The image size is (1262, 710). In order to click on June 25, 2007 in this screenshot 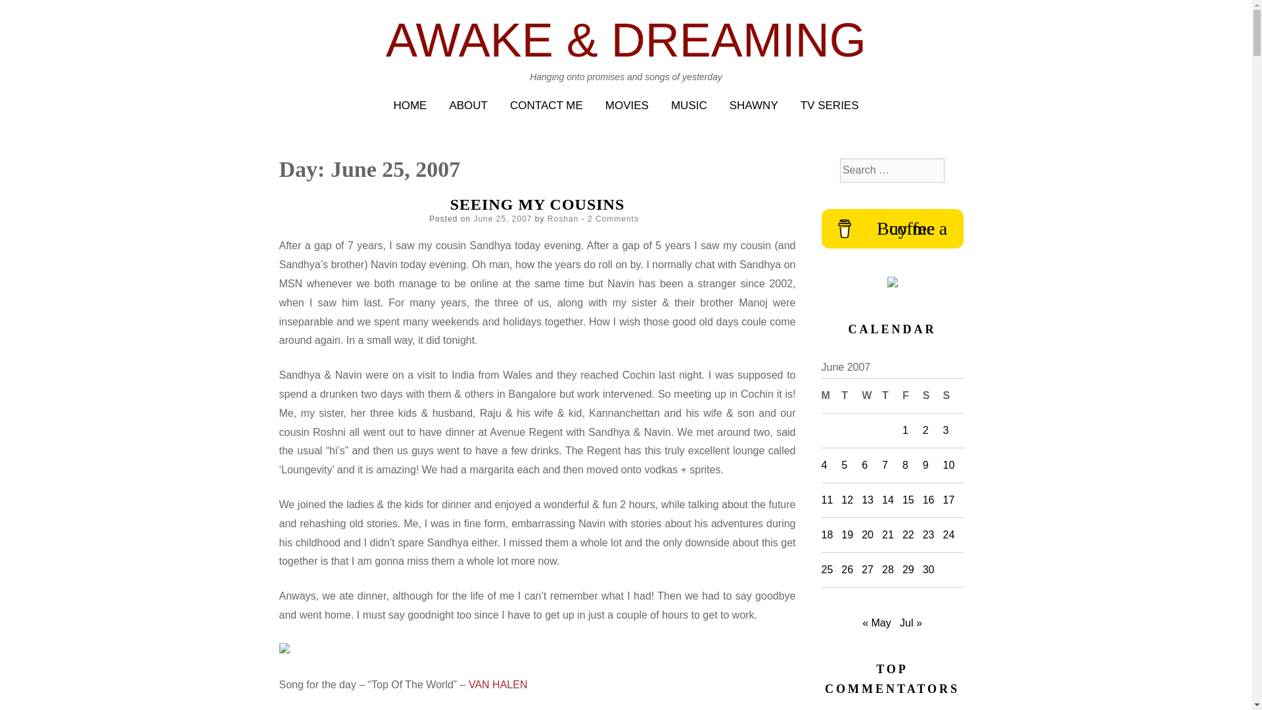, I will do `click(502, 219)`.